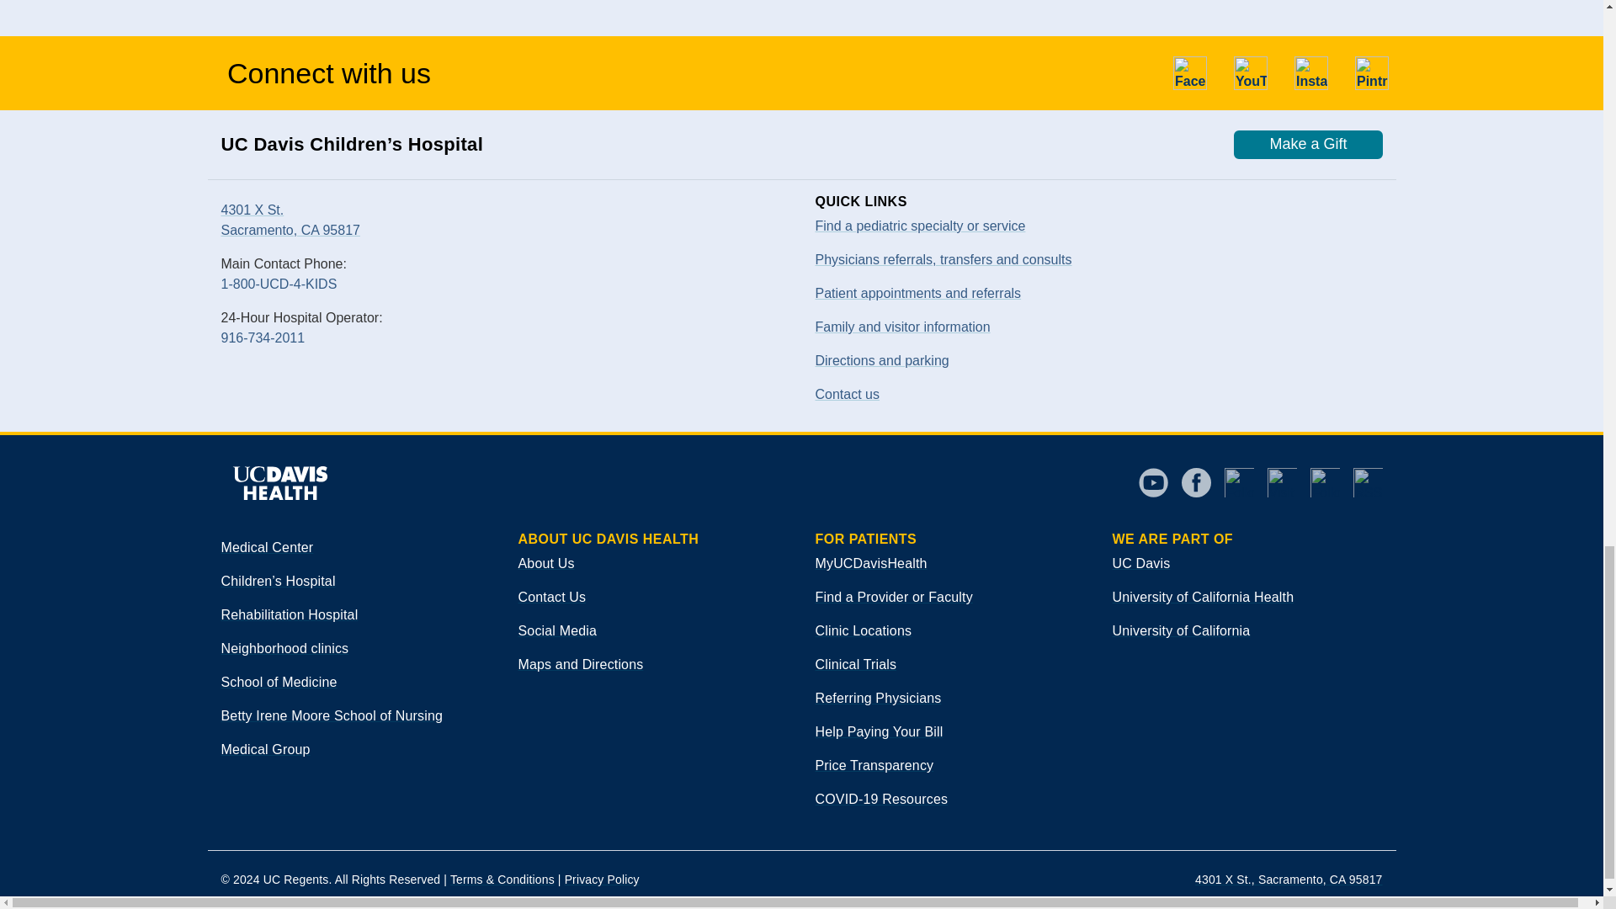 The width and height of the screenshot is (1616, 909). What do you see at coordinates (917, 293) in the screenshot?
I see `Patient appointments and referrals` at bounding box center [917, 293].